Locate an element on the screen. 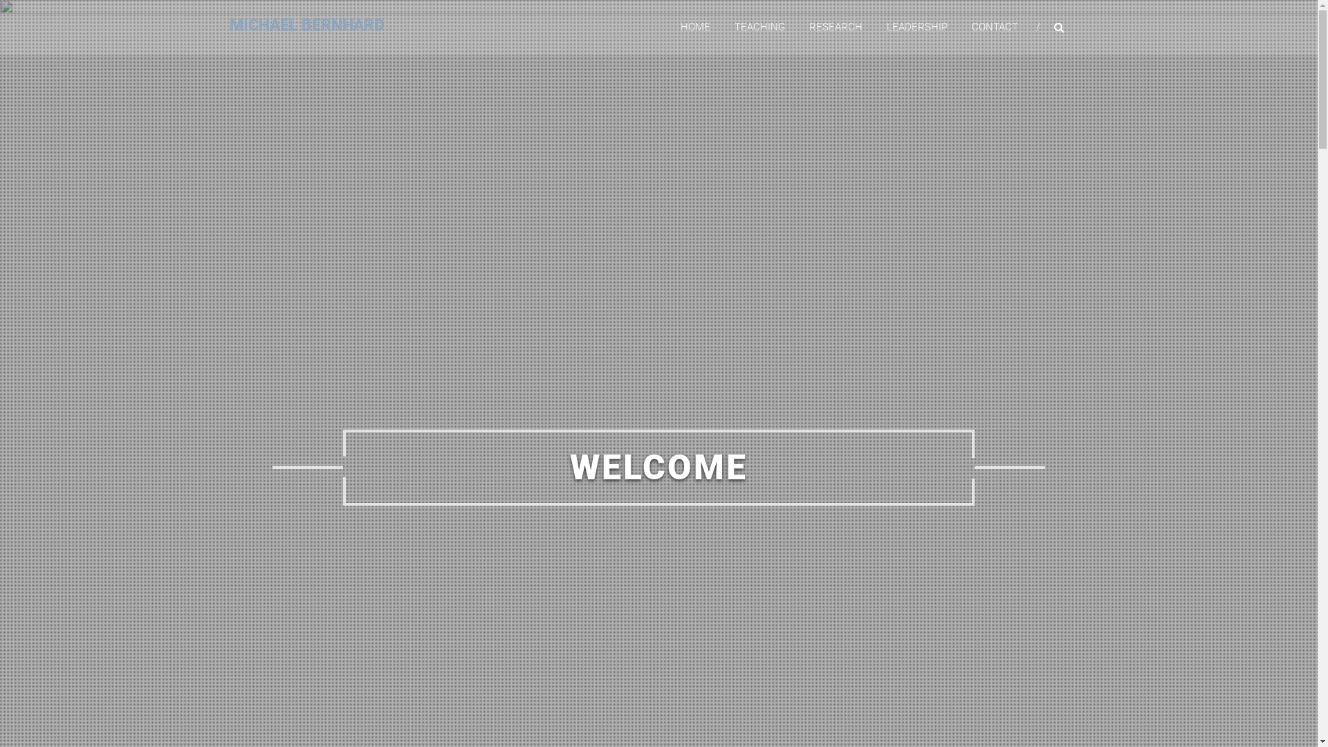 The height and width of the screenshot is (747, 1328). RESEARCH is located at coordinates (836, 27).